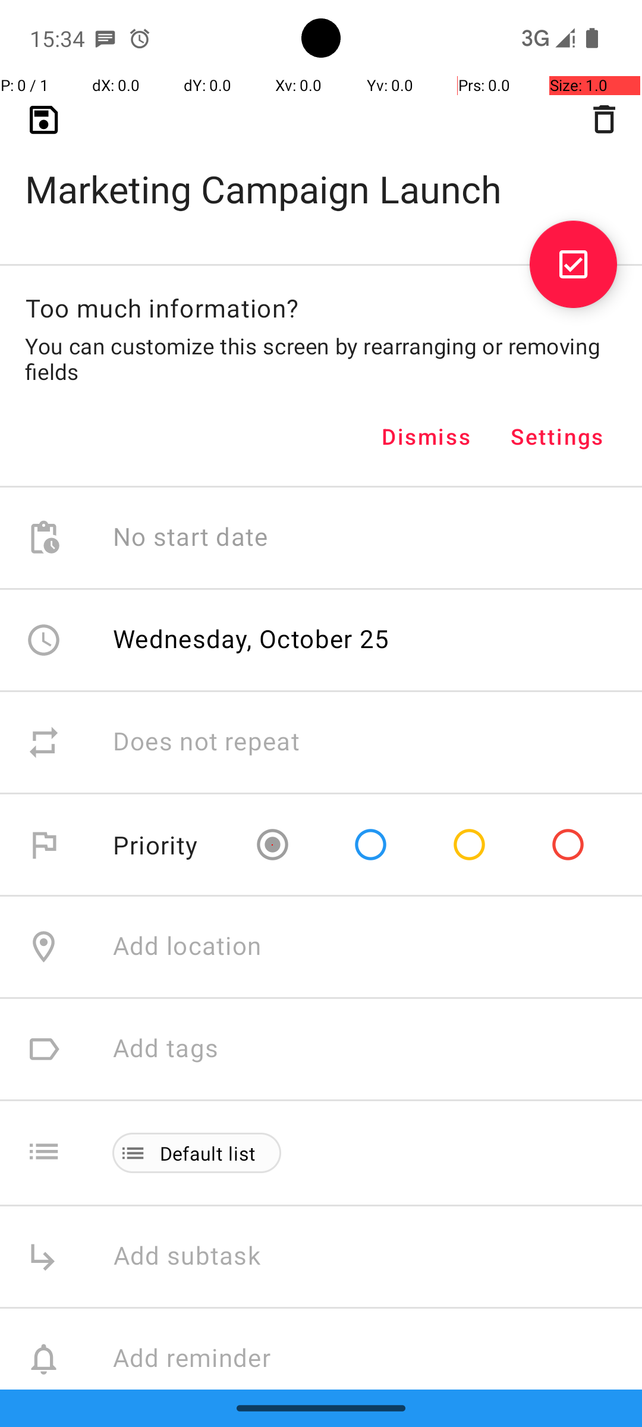 The image size is (642, 1427). Describe the element at coordinates (251, 639) in the screenshot. I see `Wednesday, October 25` at that location.